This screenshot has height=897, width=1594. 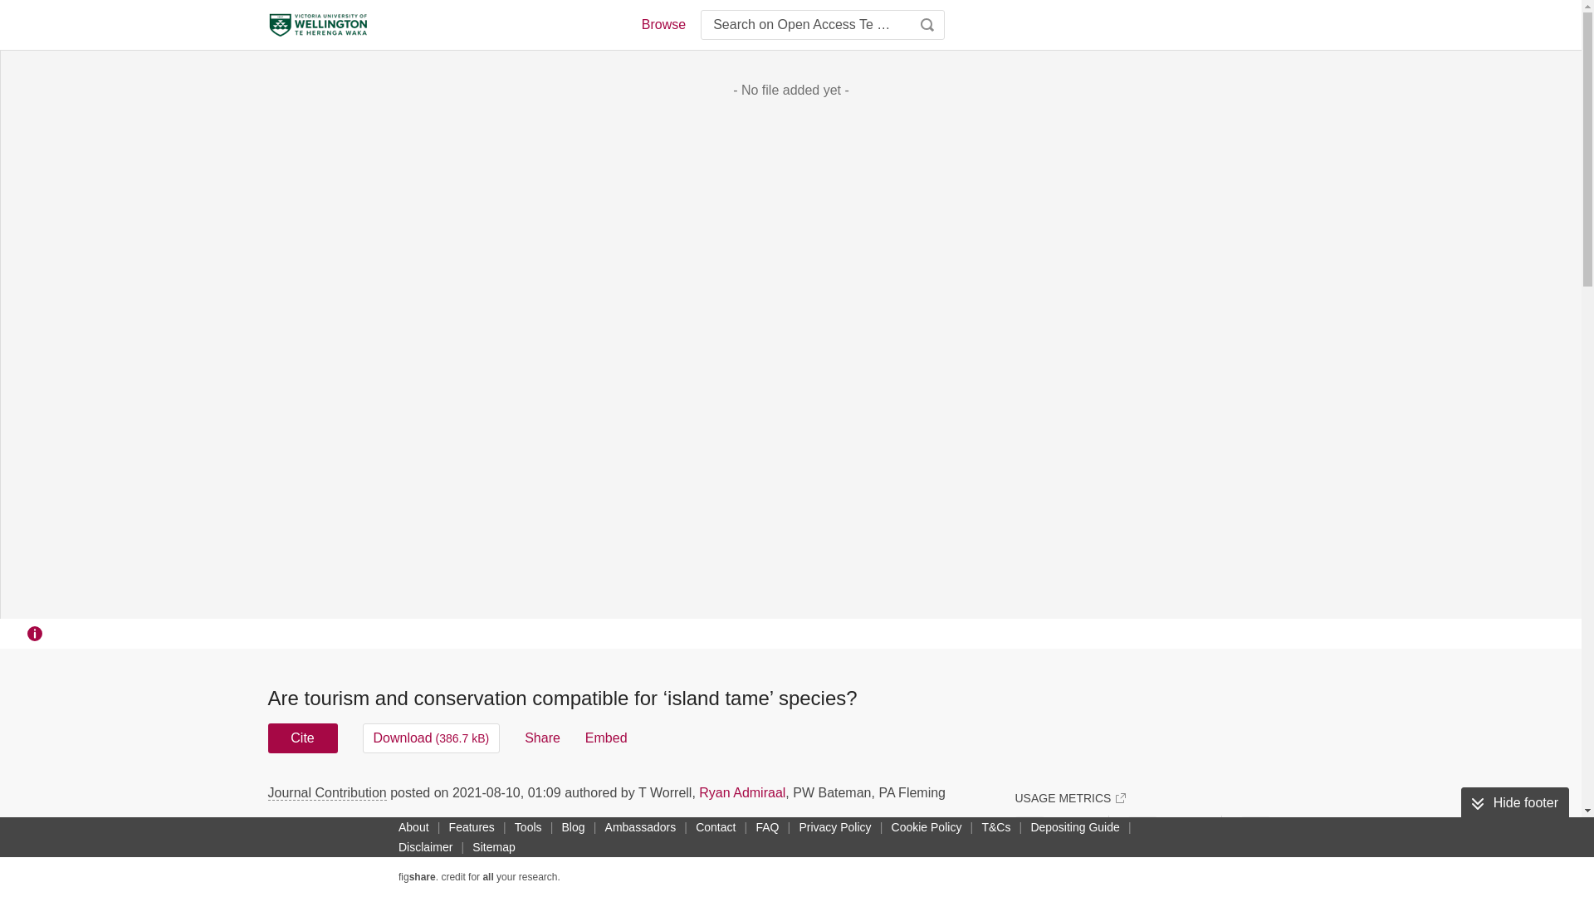 What do you see at coordinates (528, 826) in the screenshot?
I see `Tools` at bounding box center [528, 826].